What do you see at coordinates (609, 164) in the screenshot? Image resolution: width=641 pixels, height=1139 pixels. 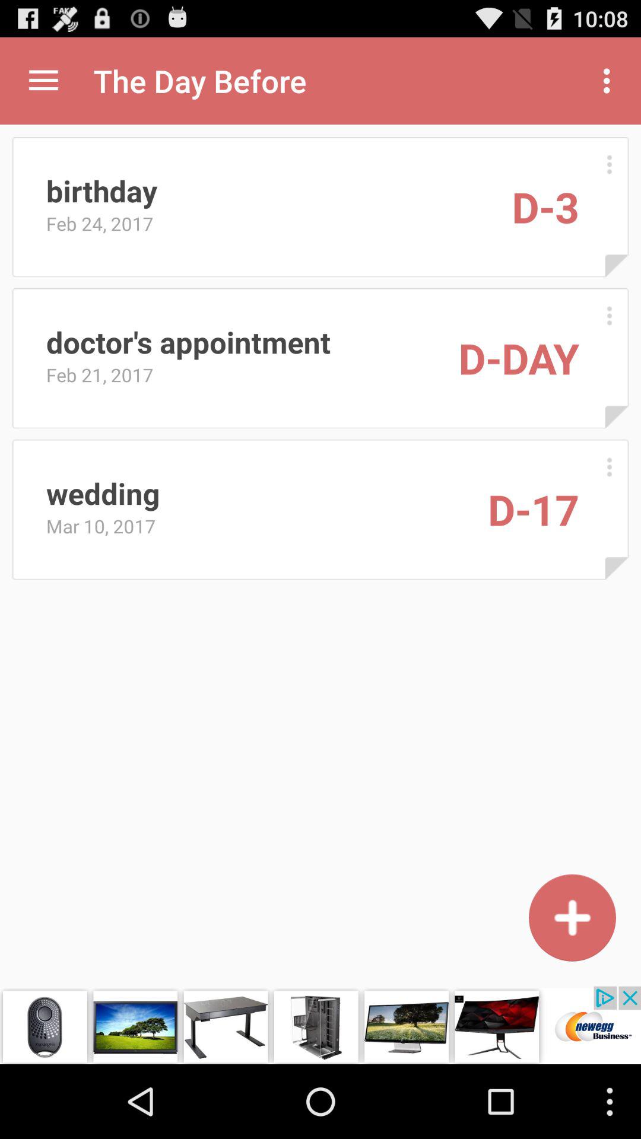 I see `expand information` at bounding box center [609, 164].